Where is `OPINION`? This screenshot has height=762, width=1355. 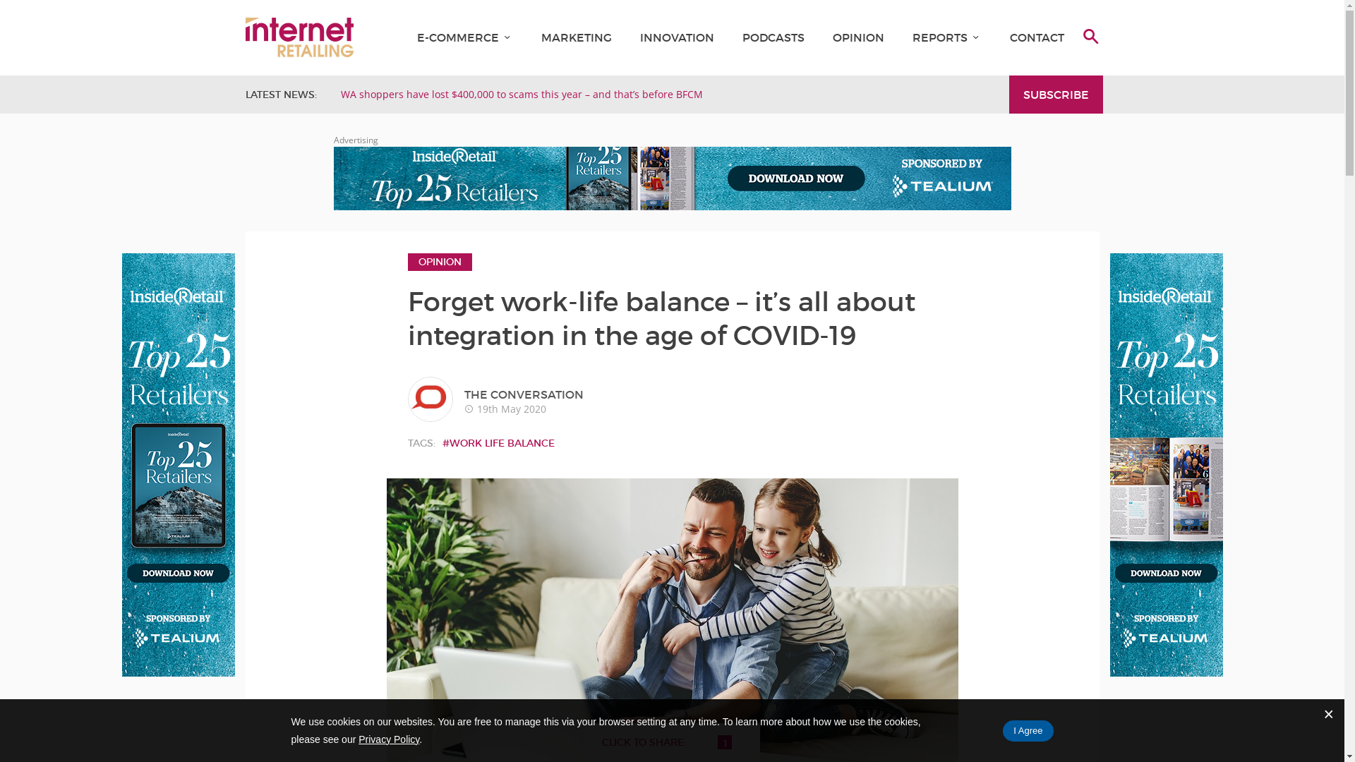
OPINION is located at coordinates (858, 37).